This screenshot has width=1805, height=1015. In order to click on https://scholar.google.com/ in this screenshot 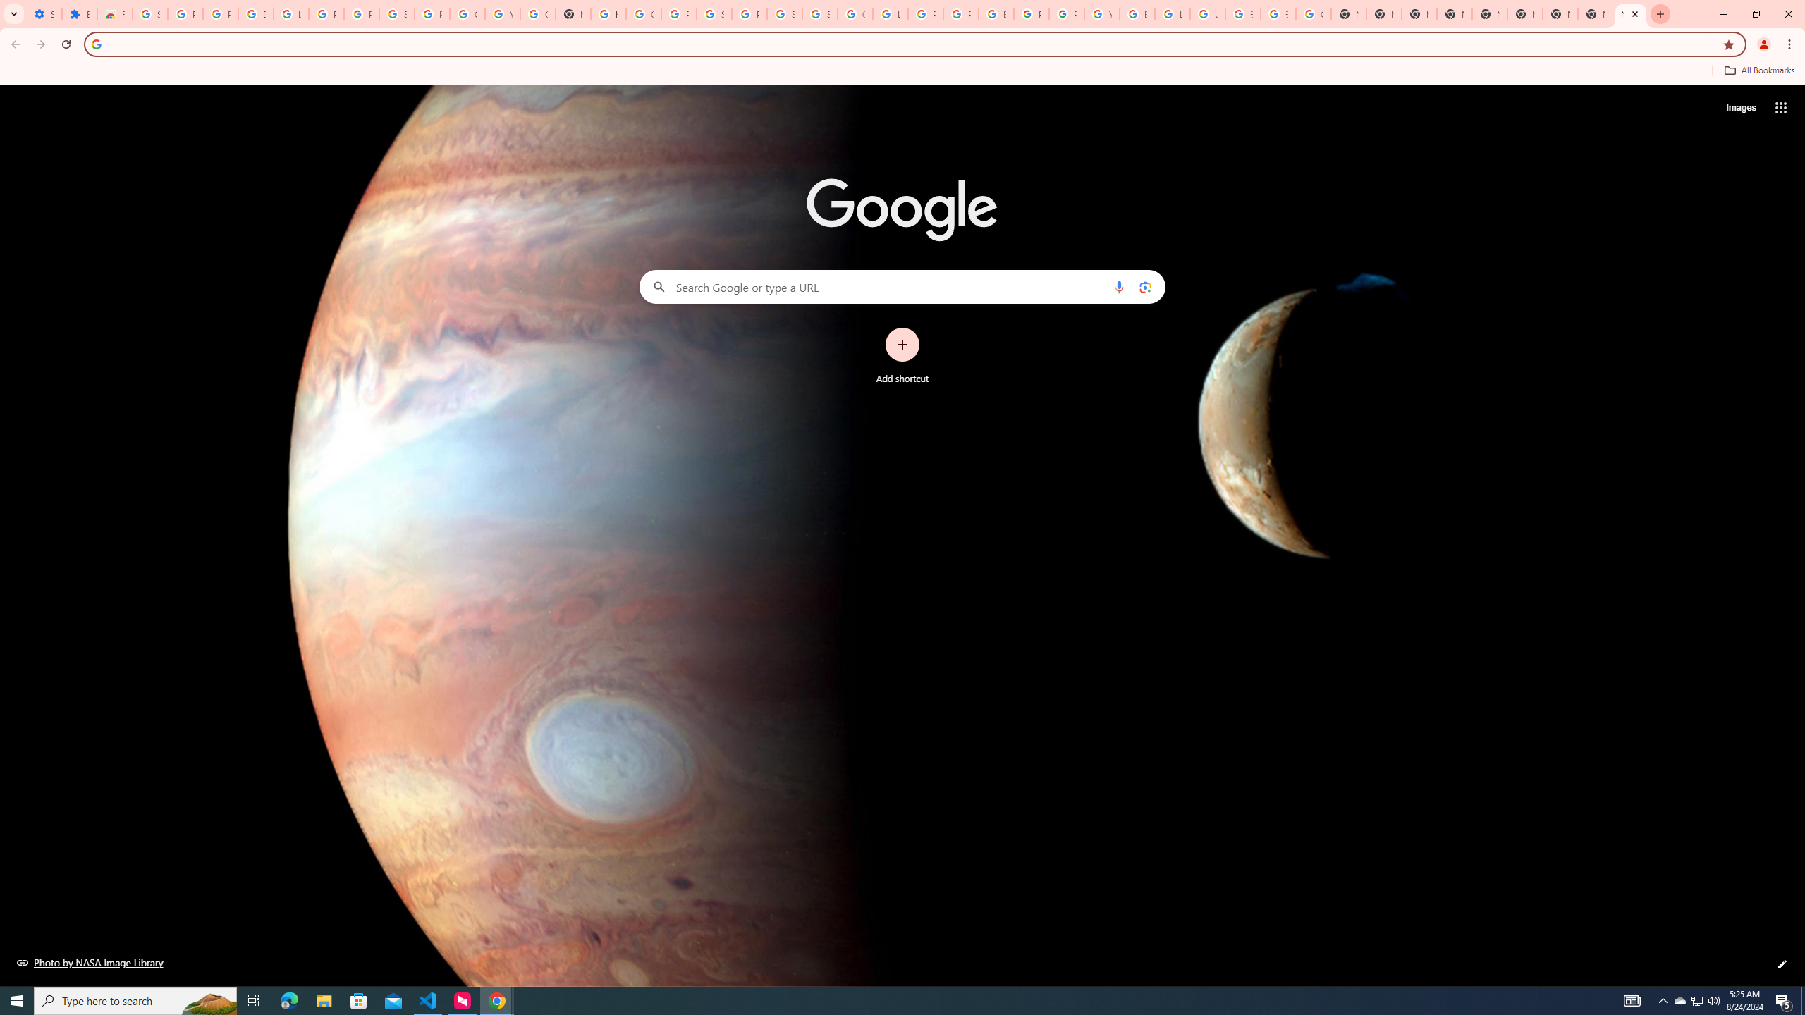, I will do `click(608, 14)`.